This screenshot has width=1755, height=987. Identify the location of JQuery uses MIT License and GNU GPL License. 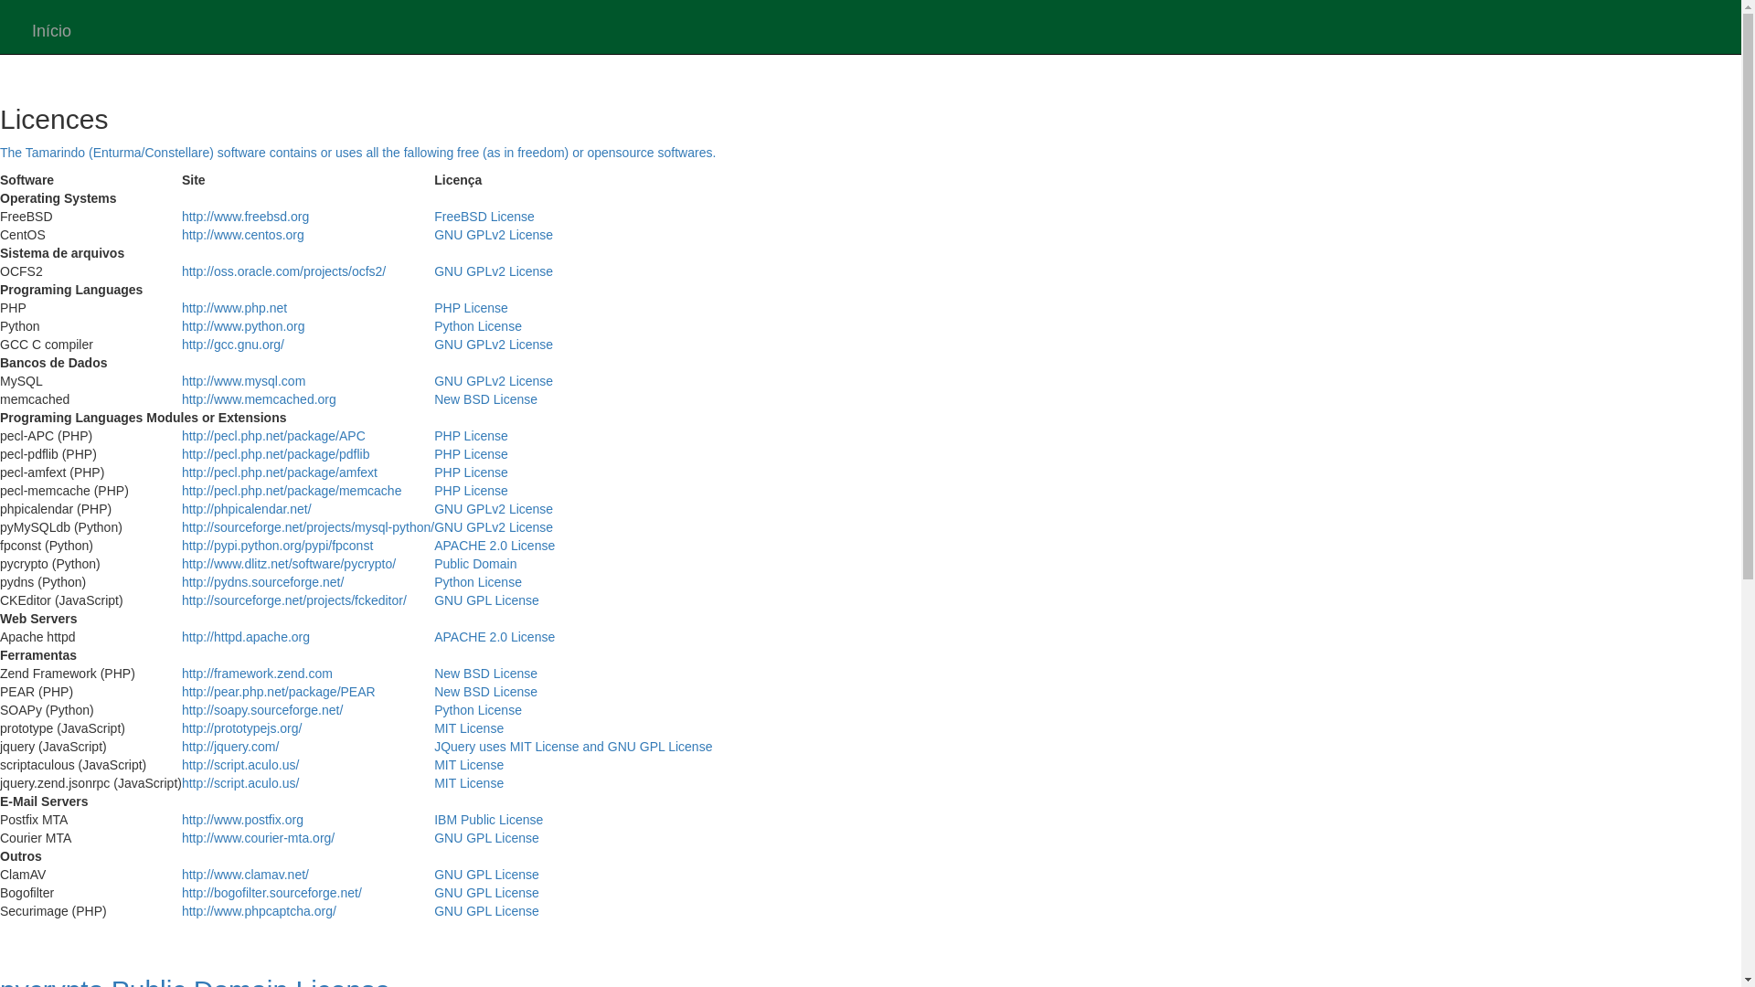
(573, 747).